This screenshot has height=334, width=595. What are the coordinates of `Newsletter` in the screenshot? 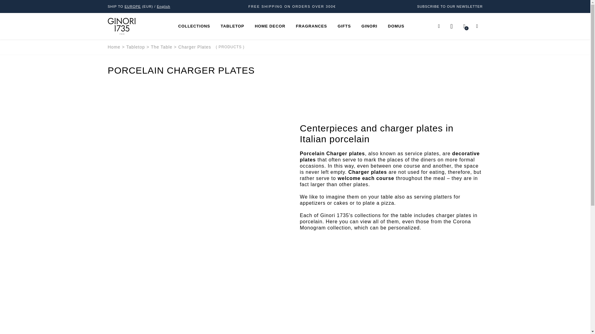 It's located at (450, 6).